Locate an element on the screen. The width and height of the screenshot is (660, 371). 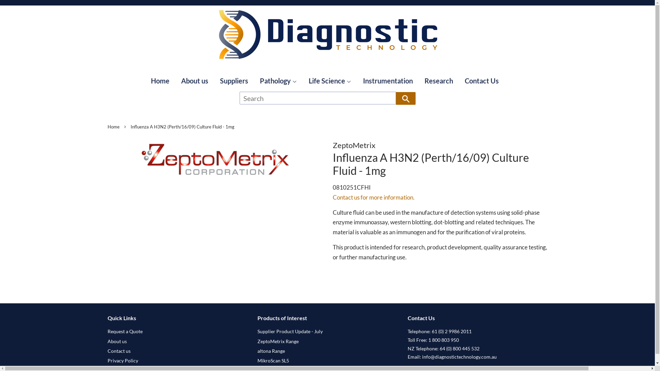
MikroScan SL5 is located at coordinates (273, 361).